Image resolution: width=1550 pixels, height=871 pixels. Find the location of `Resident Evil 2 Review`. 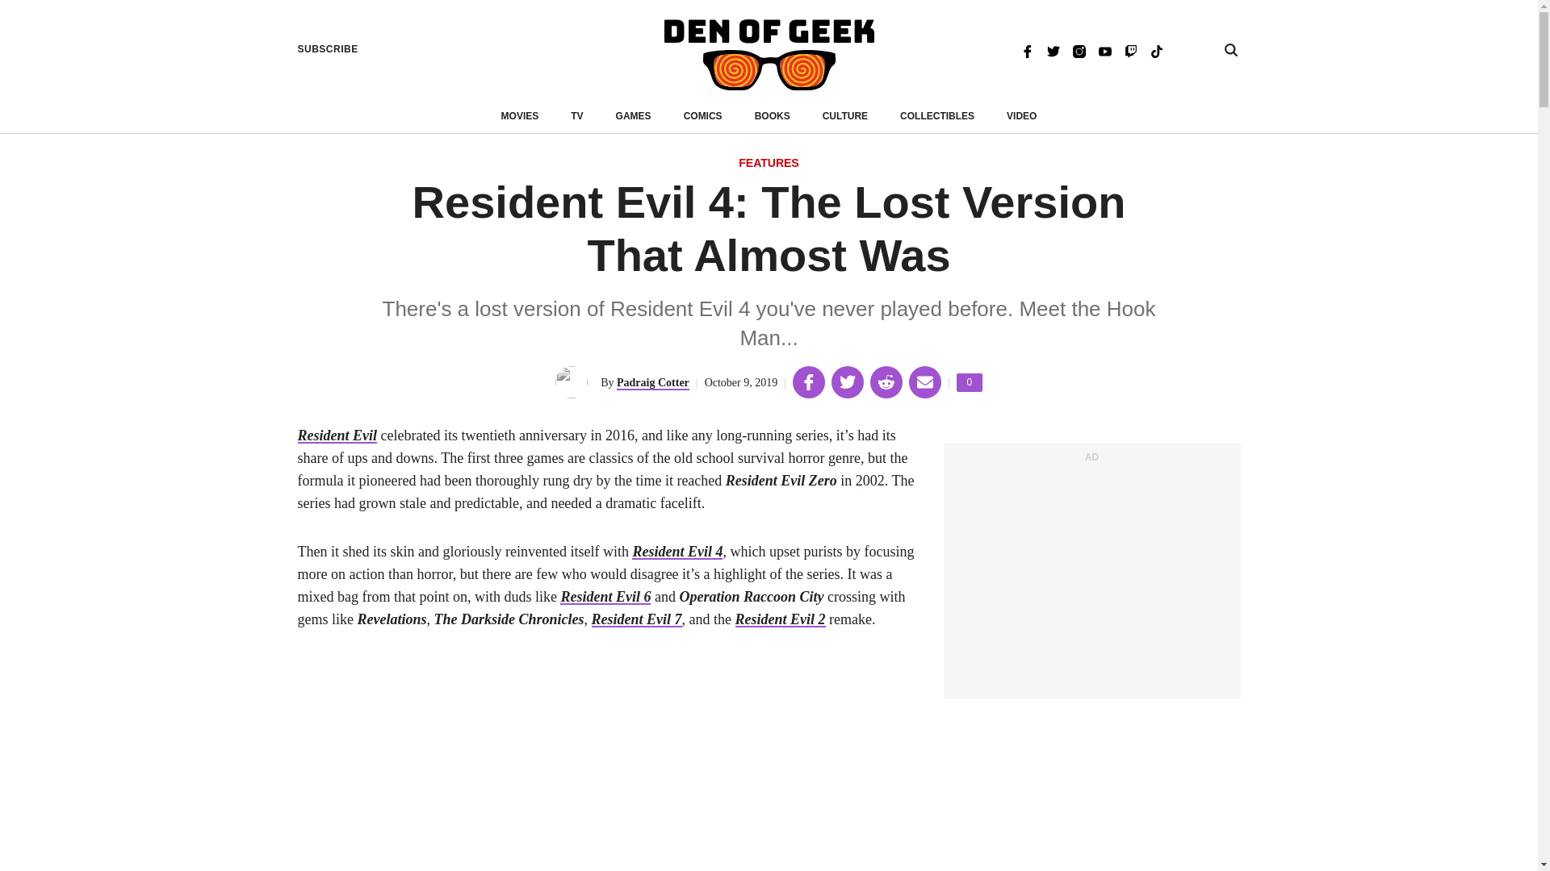

Resident Evil 2 Review is located at coordinates (780, 619).